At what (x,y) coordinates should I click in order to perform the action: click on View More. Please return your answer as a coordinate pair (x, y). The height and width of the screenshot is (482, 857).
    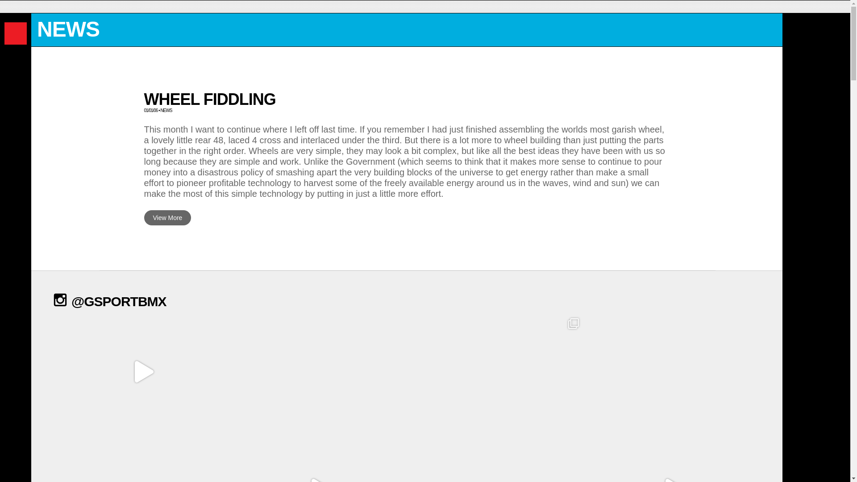
    Looking at the image, I should click on (167, 218).